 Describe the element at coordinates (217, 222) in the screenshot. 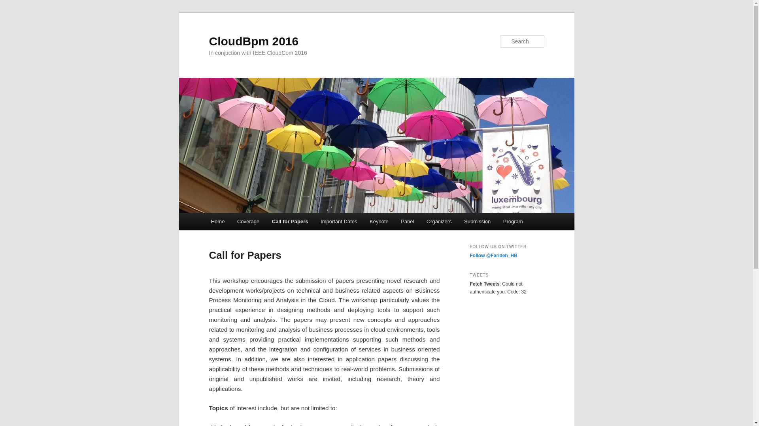

I see `Home` at that location.